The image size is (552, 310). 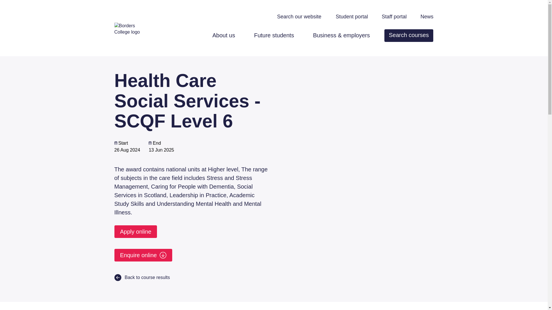 What do you see at coordinates (352, 17) in the screenshot?
I see `Student portal` at bounding box center [352, 17].